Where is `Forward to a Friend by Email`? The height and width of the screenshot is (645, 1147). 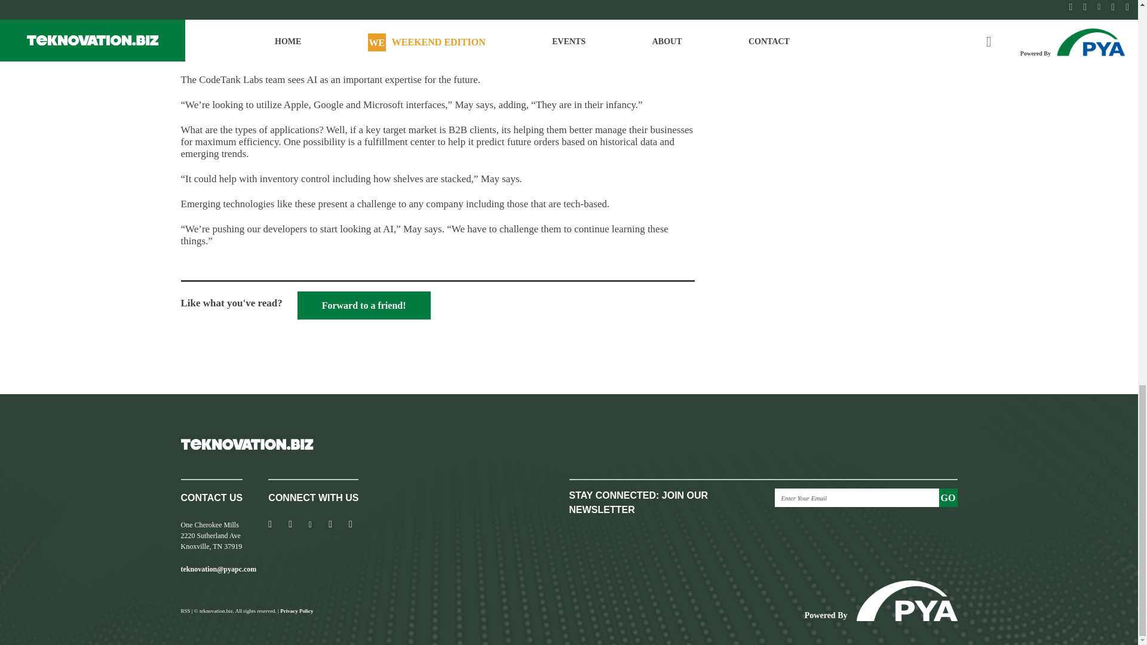 Forward to a Friend by Email is located at coordinates (364, 305).